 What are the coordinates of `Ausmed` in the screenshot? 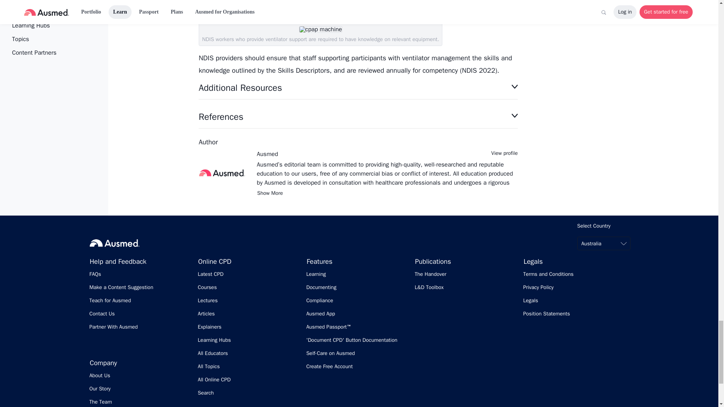 It's located at (267, 154).